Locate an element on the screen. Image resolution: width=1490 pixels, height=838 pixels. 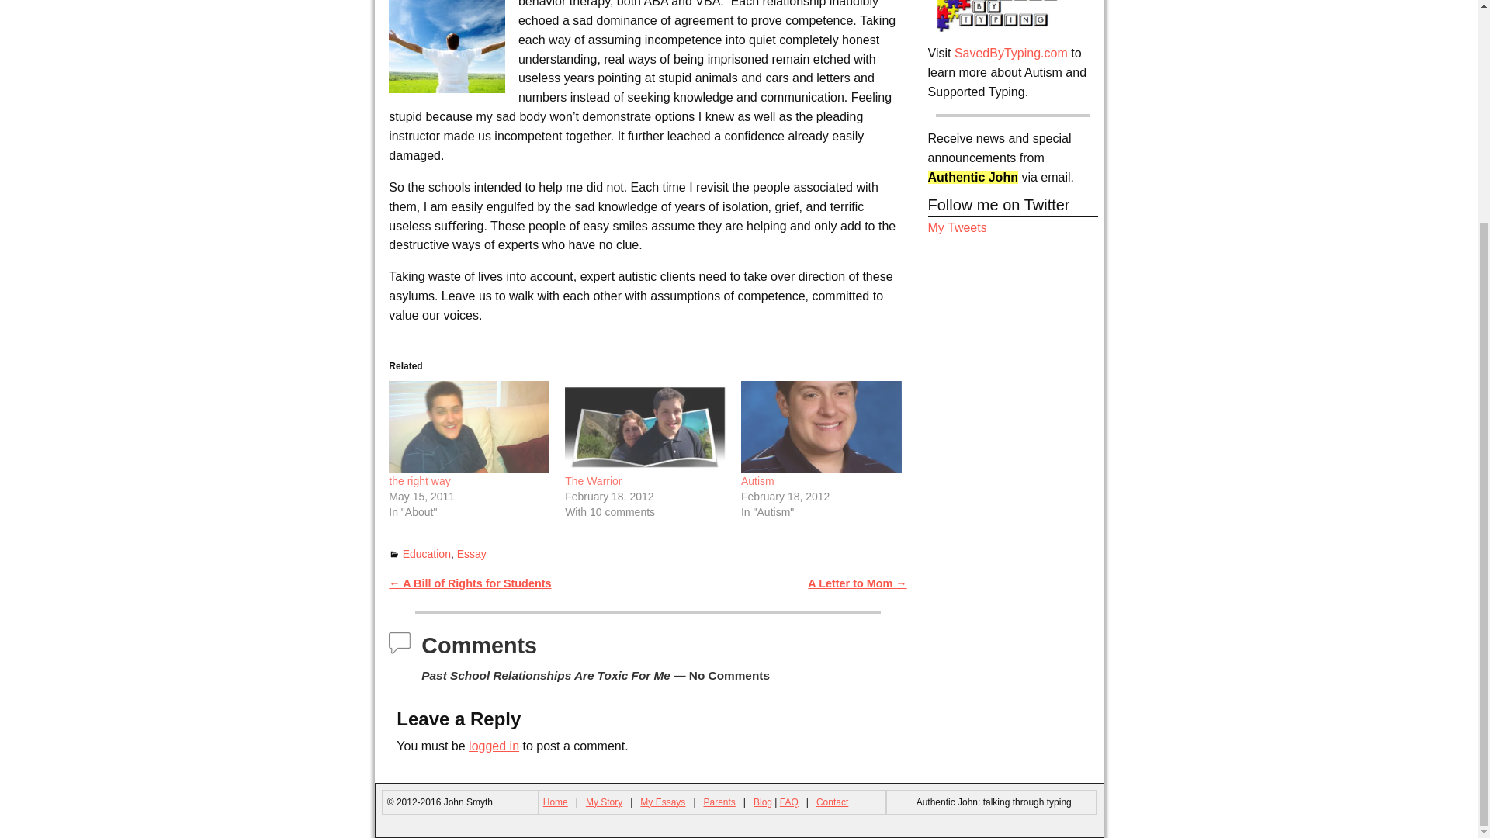
Home is located at coordinates (556, 802).